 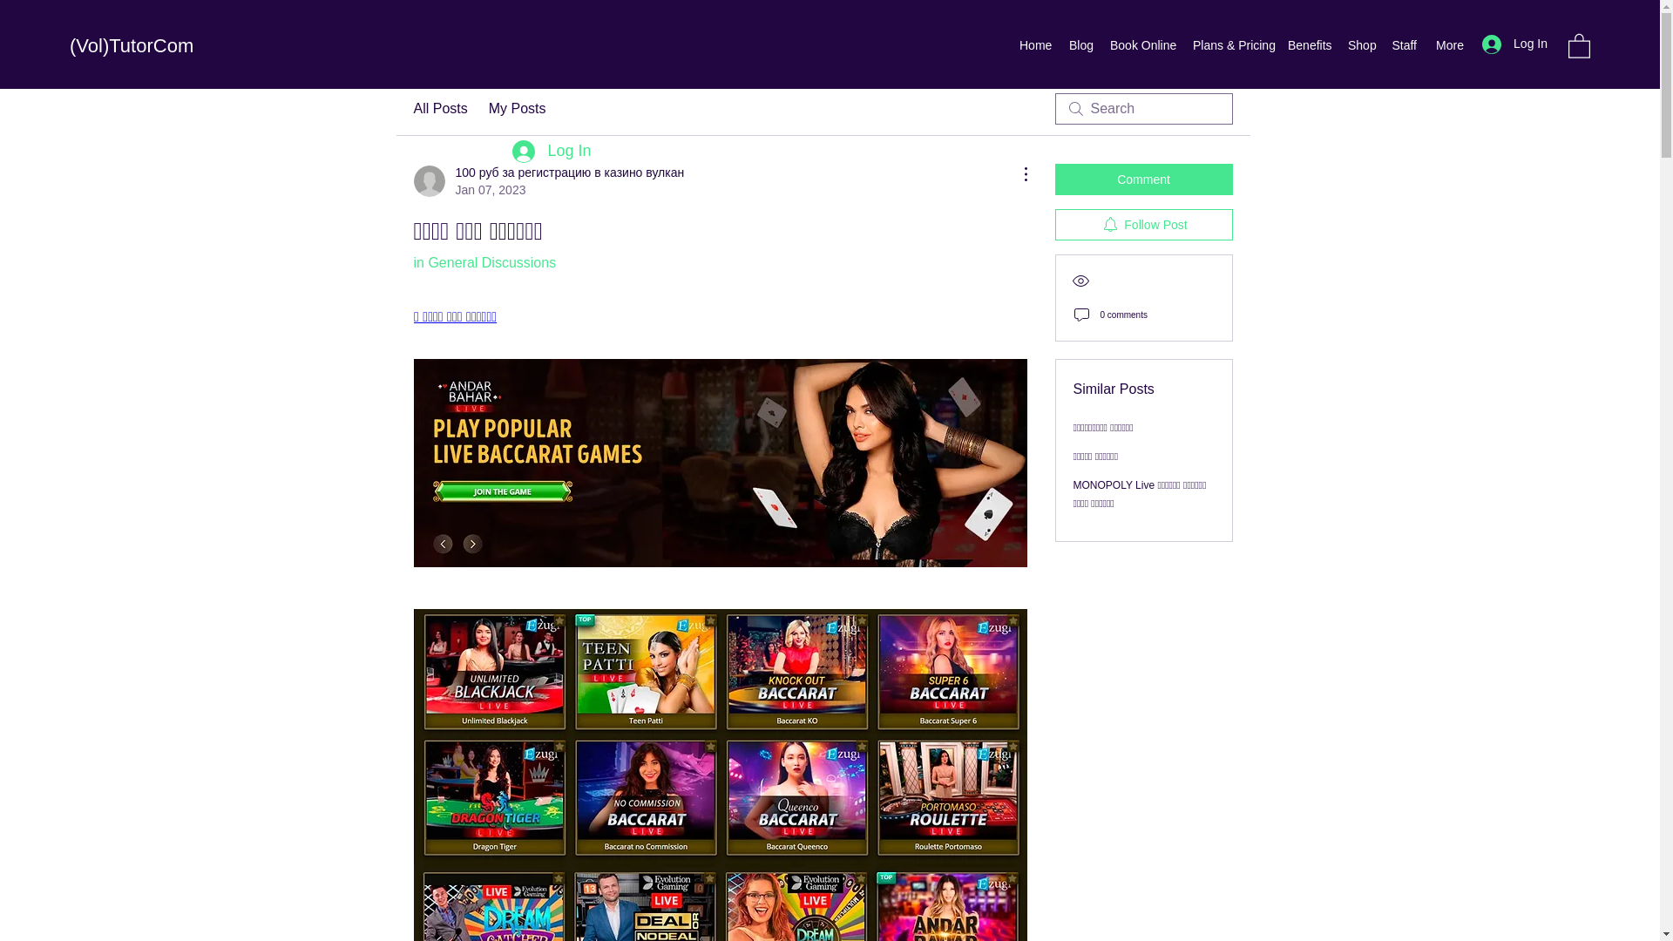 I want to click on My Posts, so click(x=518, y=109).